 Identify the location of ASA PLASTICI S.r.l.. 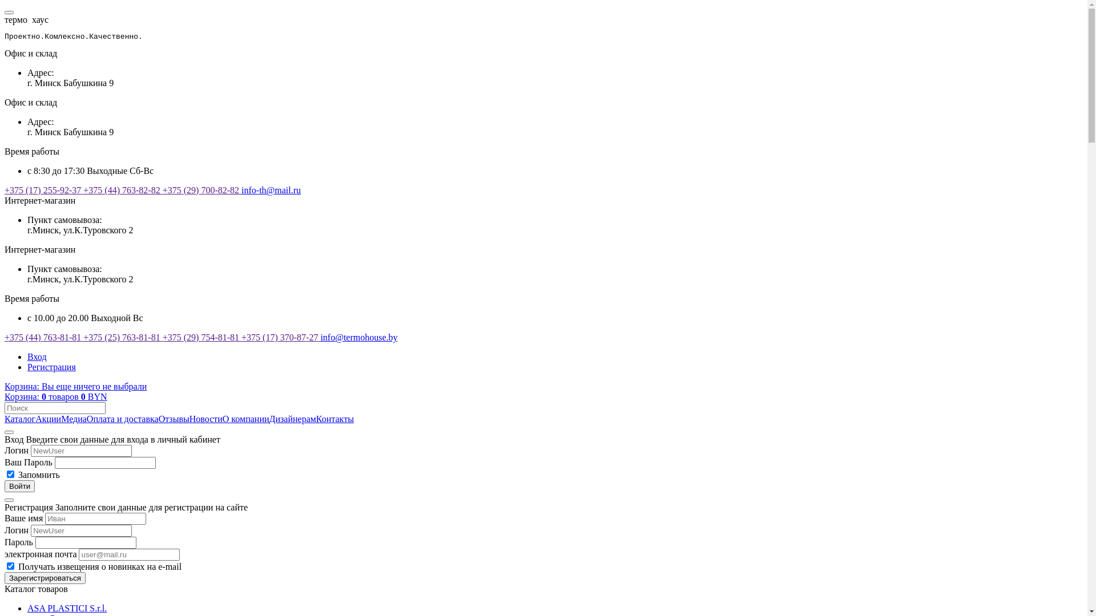
(67, 608).